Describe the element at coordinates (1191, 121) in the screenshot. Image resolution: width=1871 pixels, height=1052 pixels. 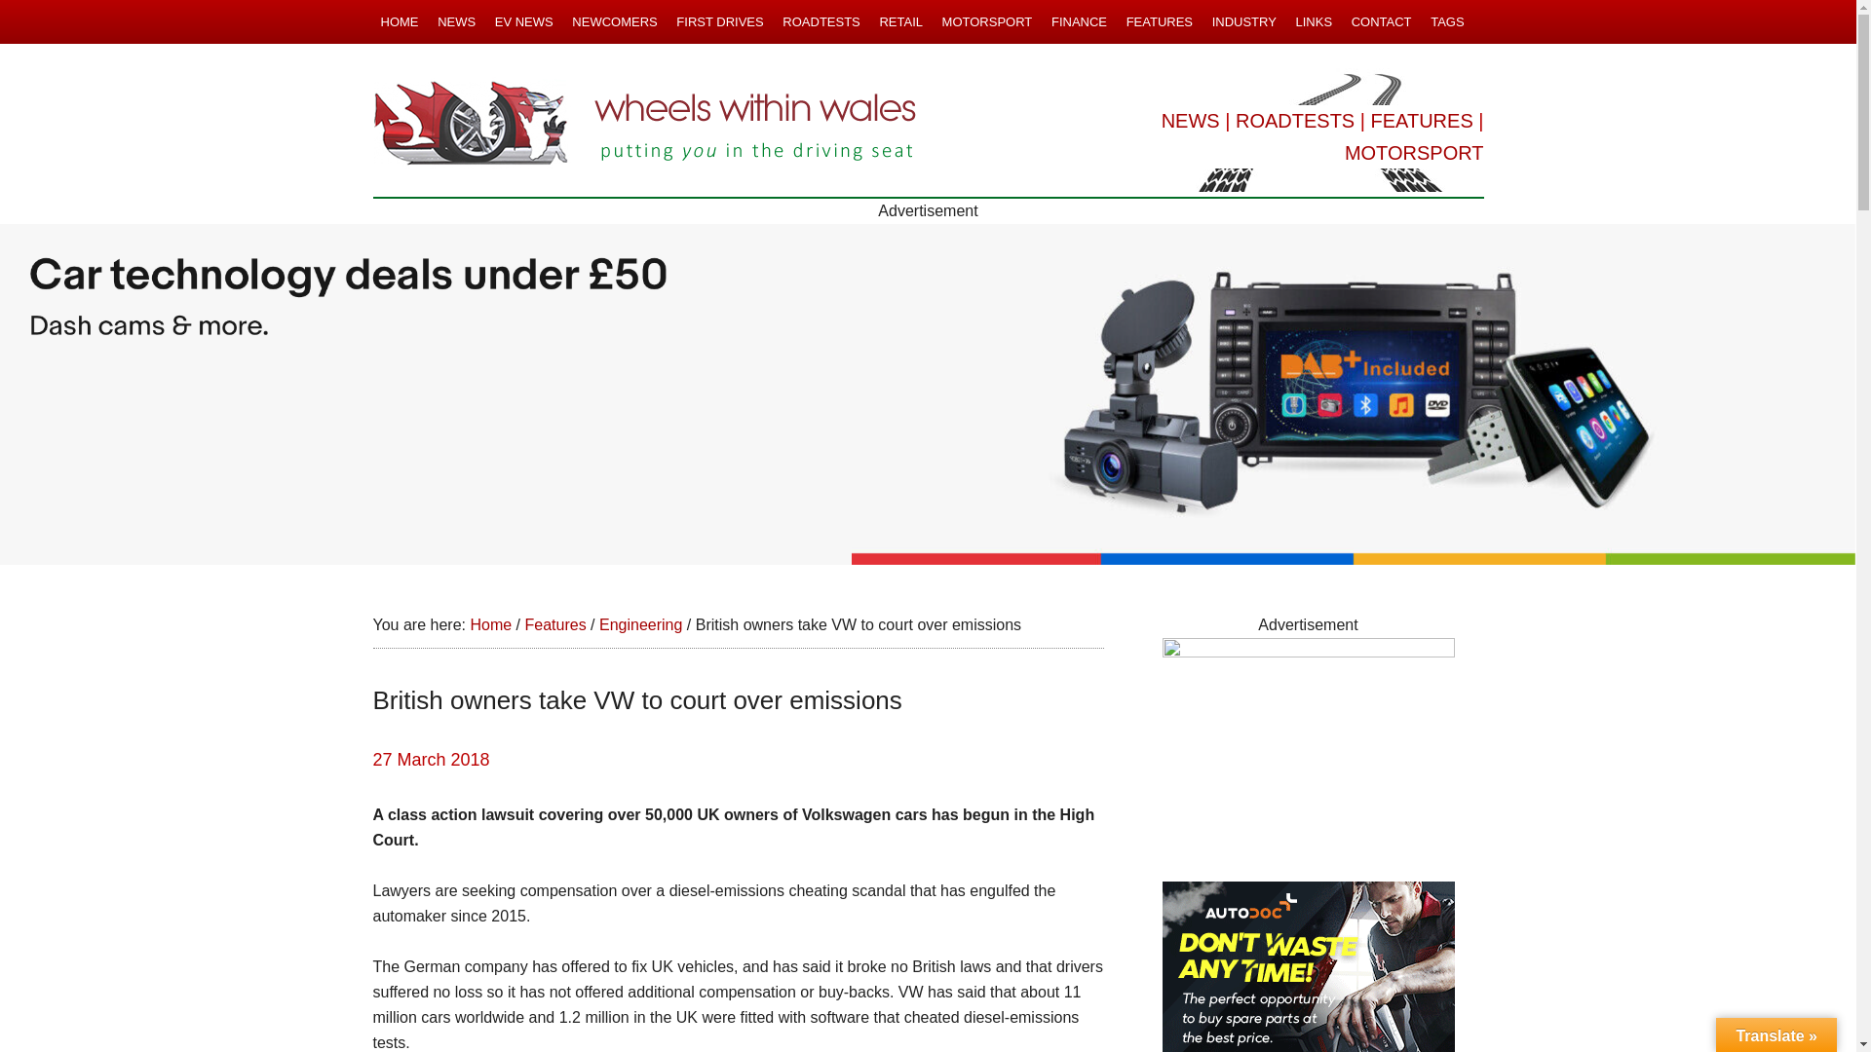
I see `NEWS` at that location.